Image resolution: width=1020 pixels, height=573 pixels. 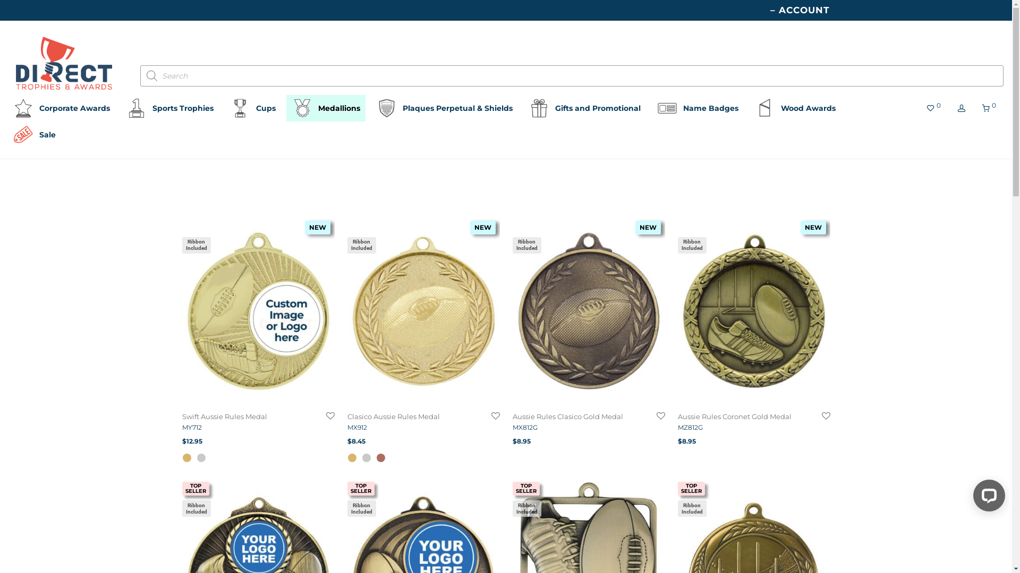 I want to click on Plaques Perpetual & Shields, so click(x=444, y=108).